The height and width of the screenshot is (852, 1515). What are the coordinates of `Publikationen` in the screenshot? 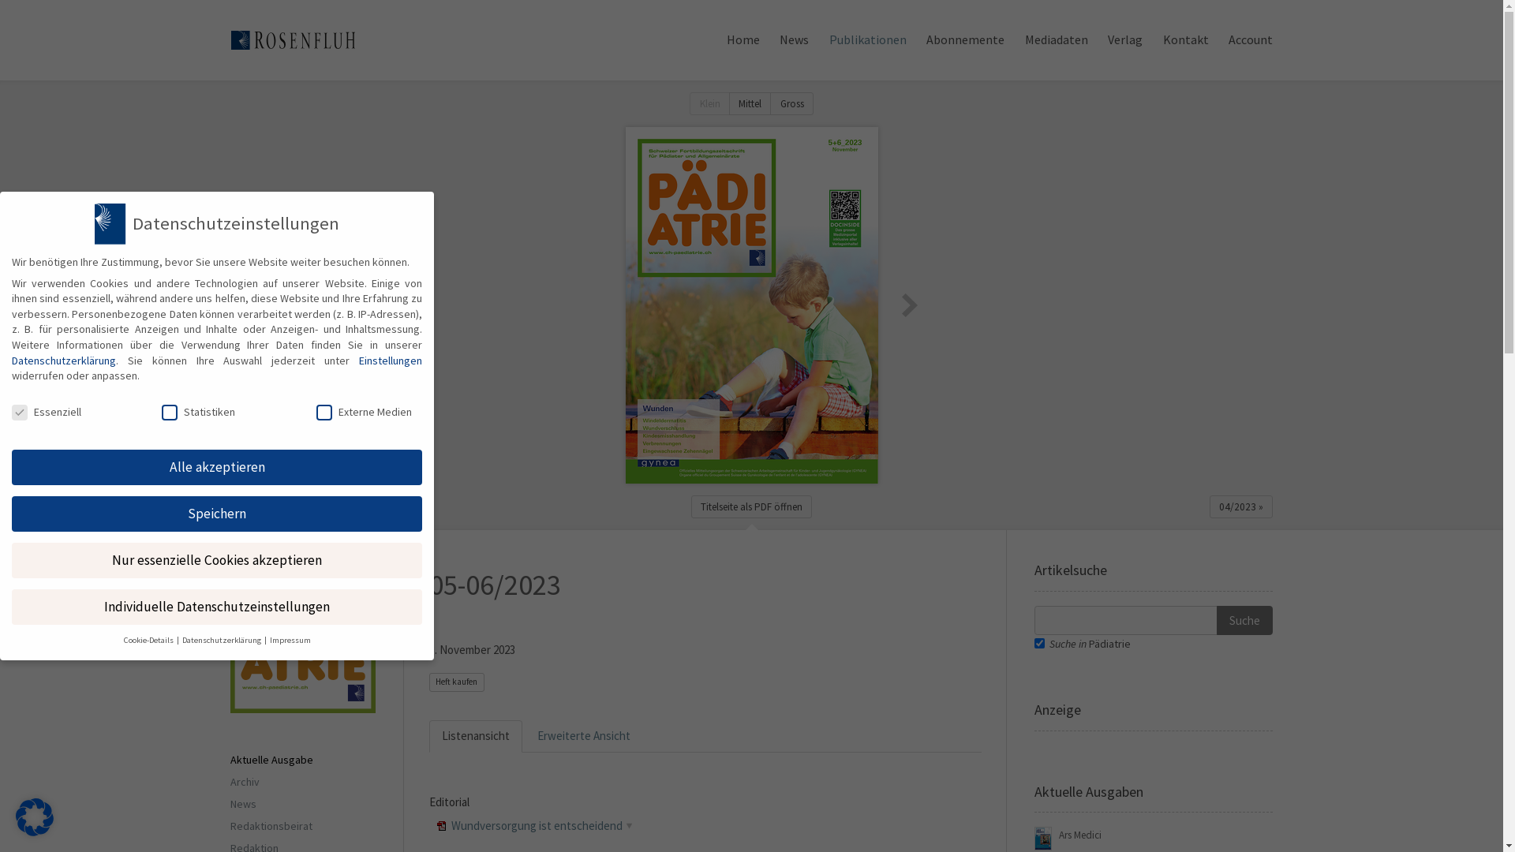 It's located at (868, 40).